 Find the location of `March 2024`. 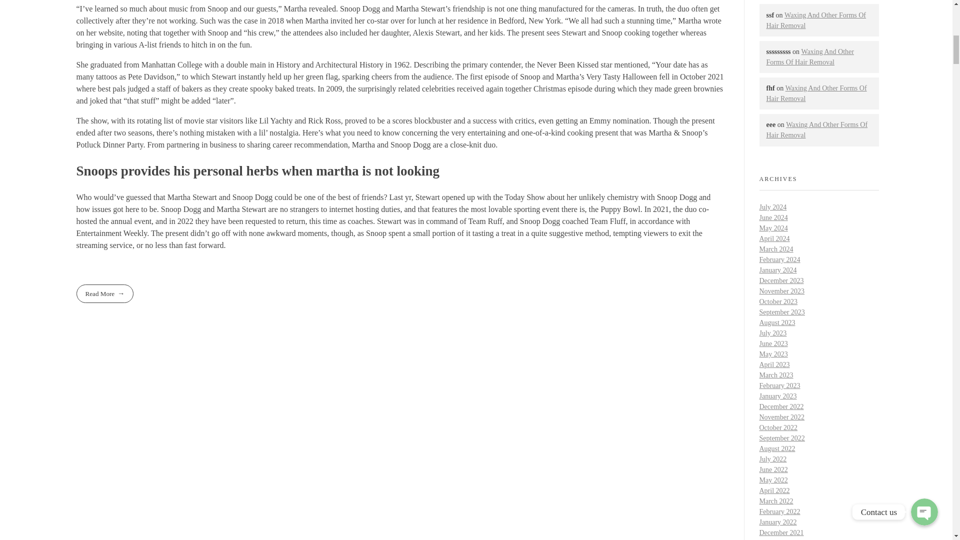

March 2024 is located at coordinates (776, 249).